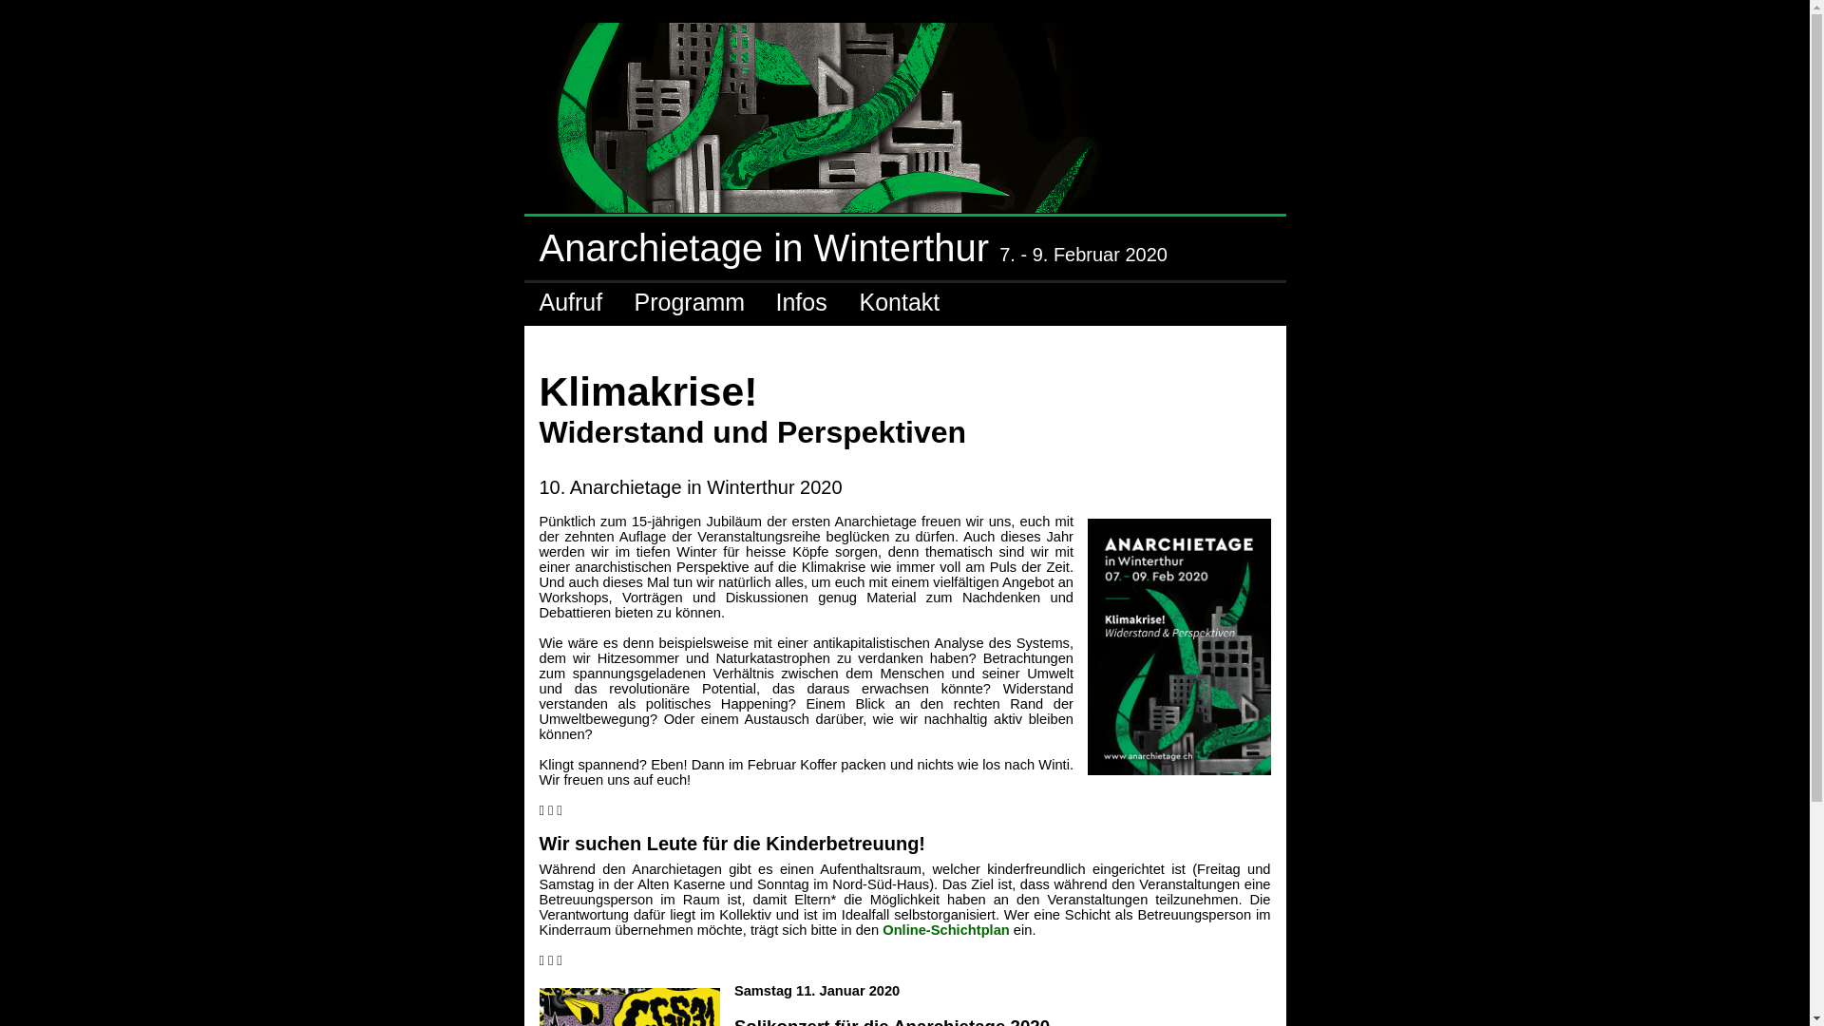 The image size is (1824, 1026). Describe the element at coordinates (690, 302) in the screenshot. I see `Programm` at that location.